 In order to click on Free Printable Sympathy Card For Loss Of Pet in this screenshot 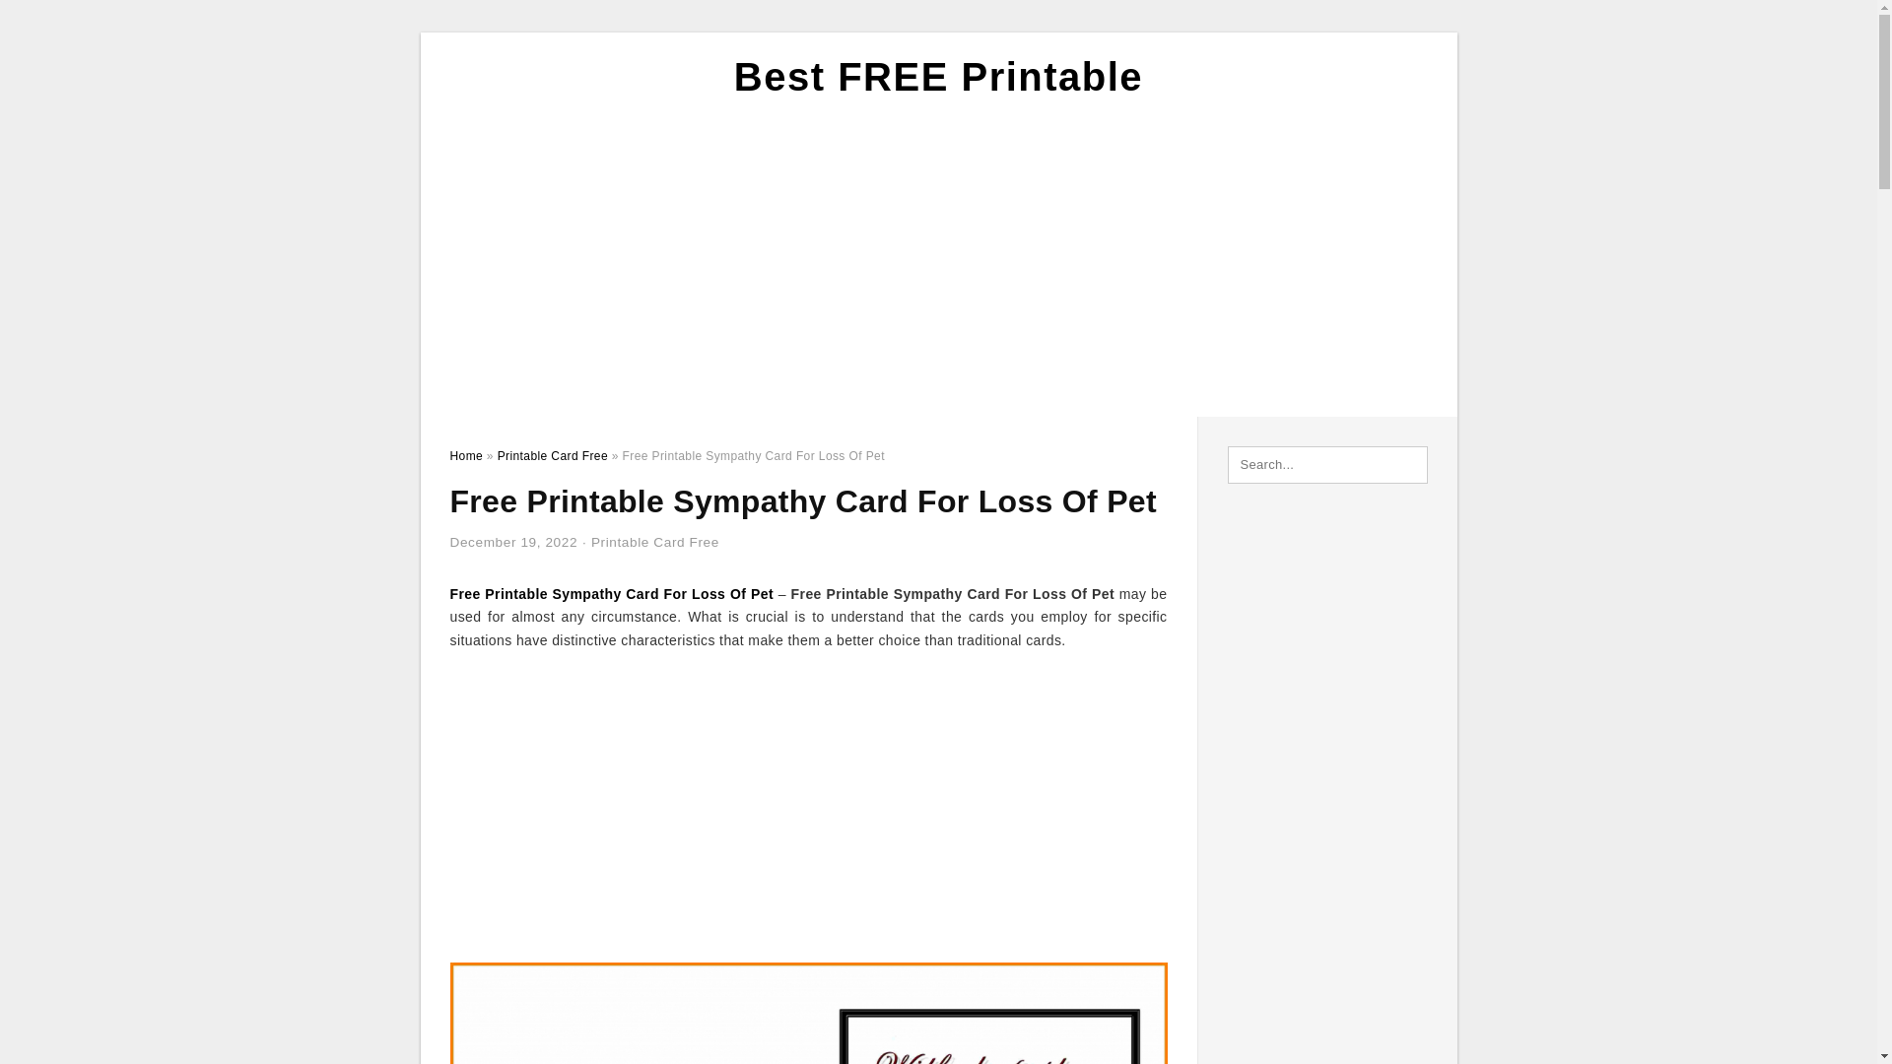, I will do `click(611, 594)`.